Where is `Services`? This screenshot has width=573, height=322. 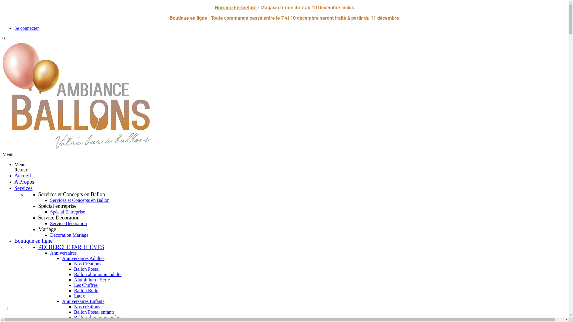
Services is located at coordinates (23, 188).